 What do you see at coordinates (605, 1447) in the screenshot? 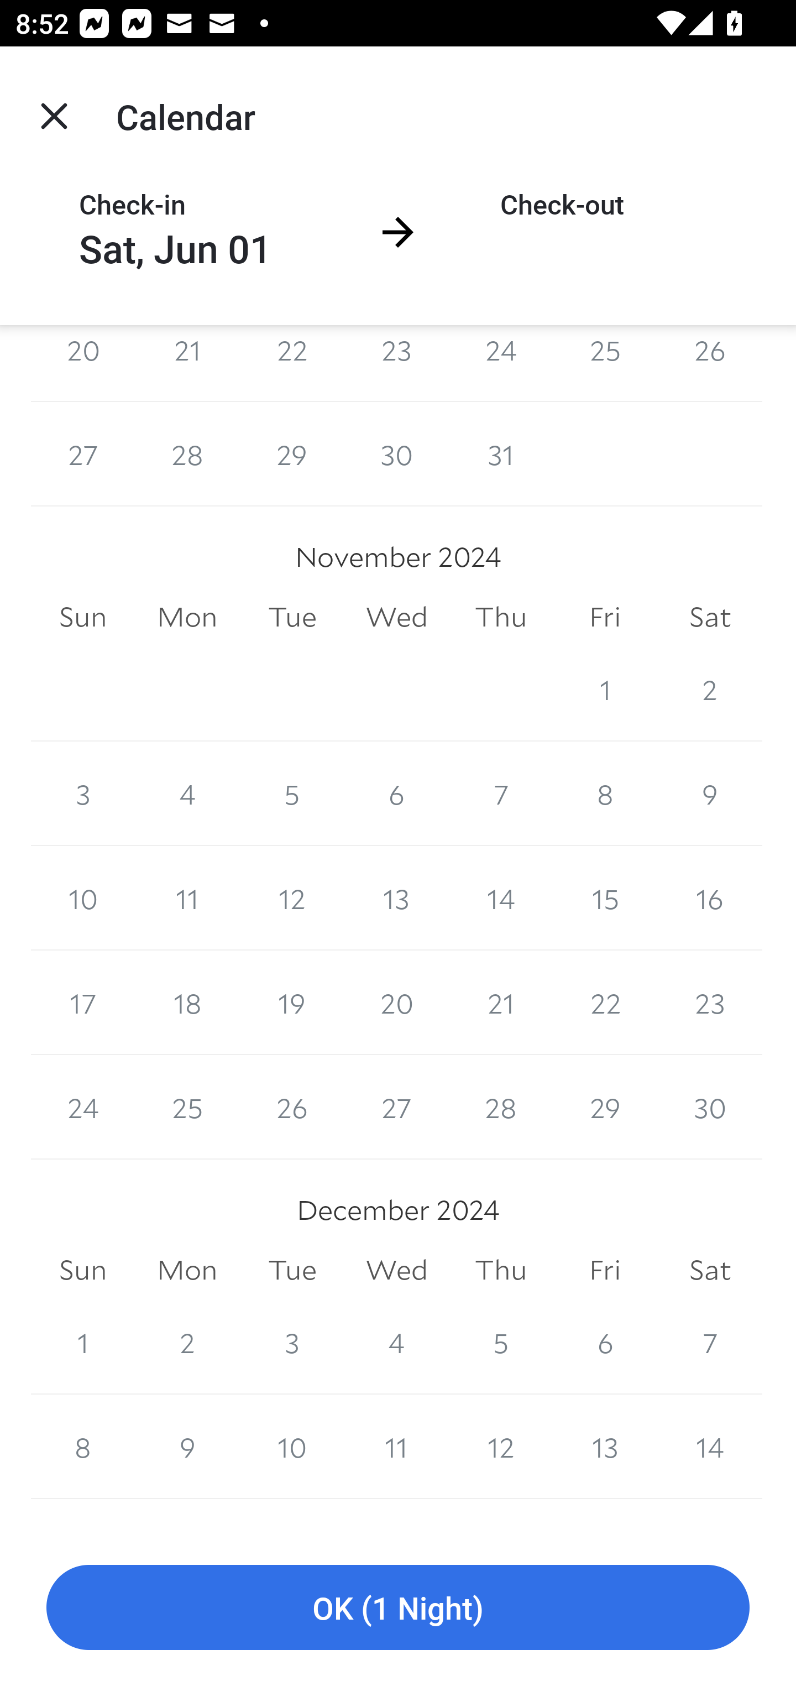
I see `13 13 December 2024` at bounding box center [605, 1447].